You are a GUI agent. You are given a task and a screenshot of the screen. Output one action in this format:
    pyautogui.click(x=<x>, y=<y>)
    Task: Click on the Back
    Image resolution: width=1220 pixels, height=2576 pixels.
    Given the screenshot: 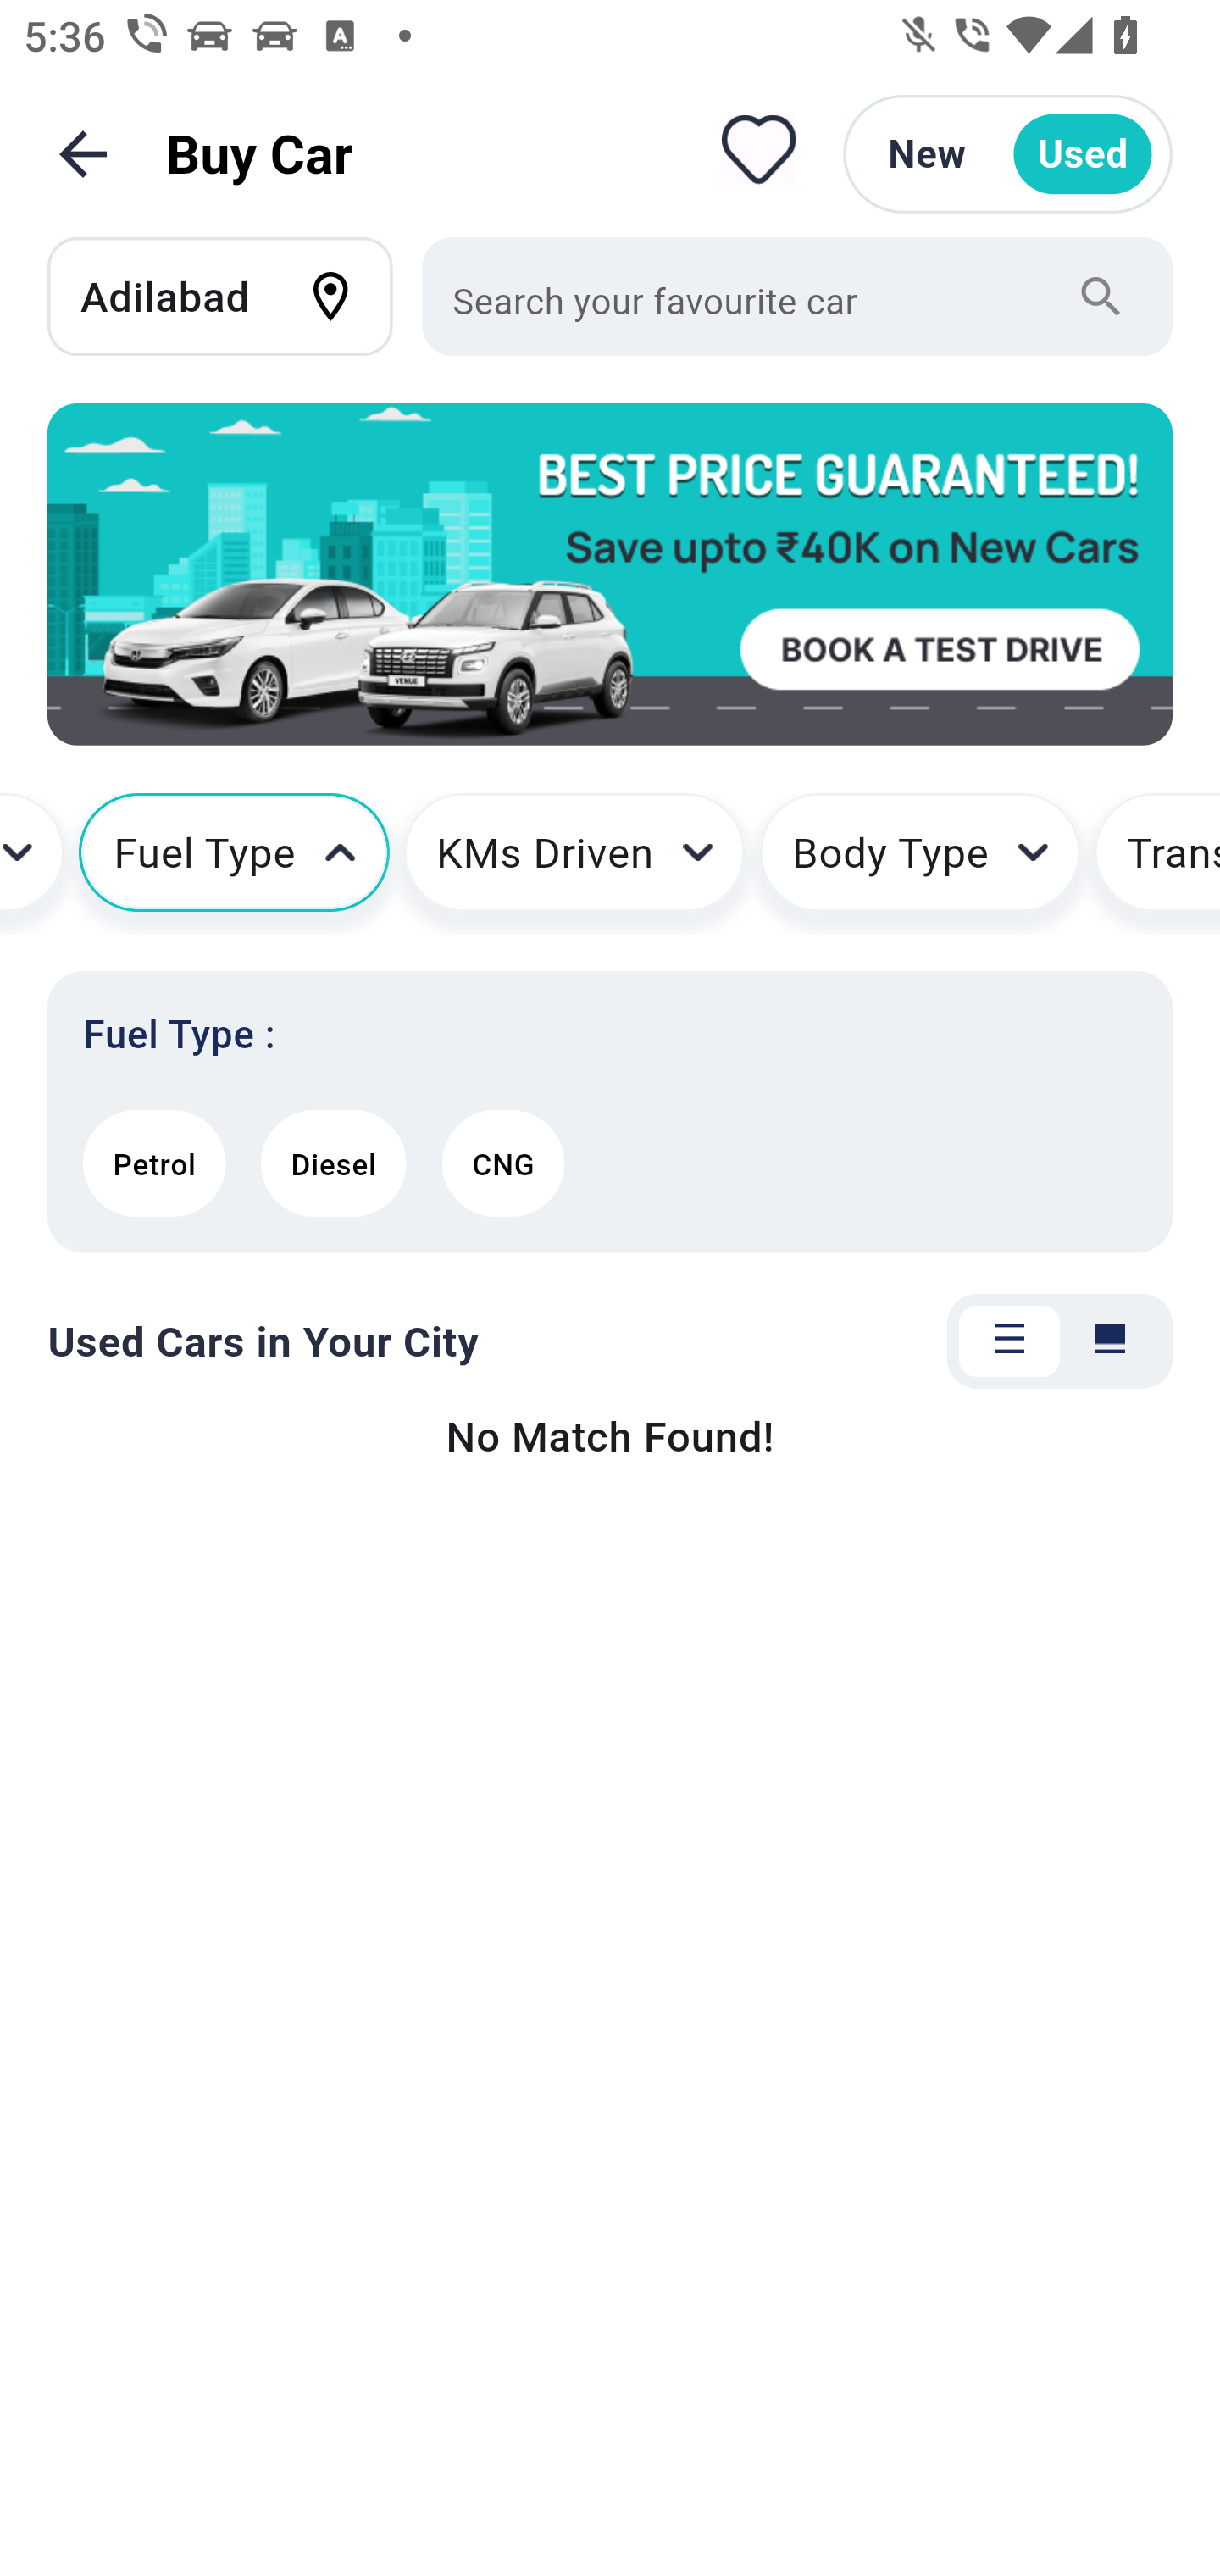 What is the action you would take?
    pyautogui.click(x=83, y=154)
    